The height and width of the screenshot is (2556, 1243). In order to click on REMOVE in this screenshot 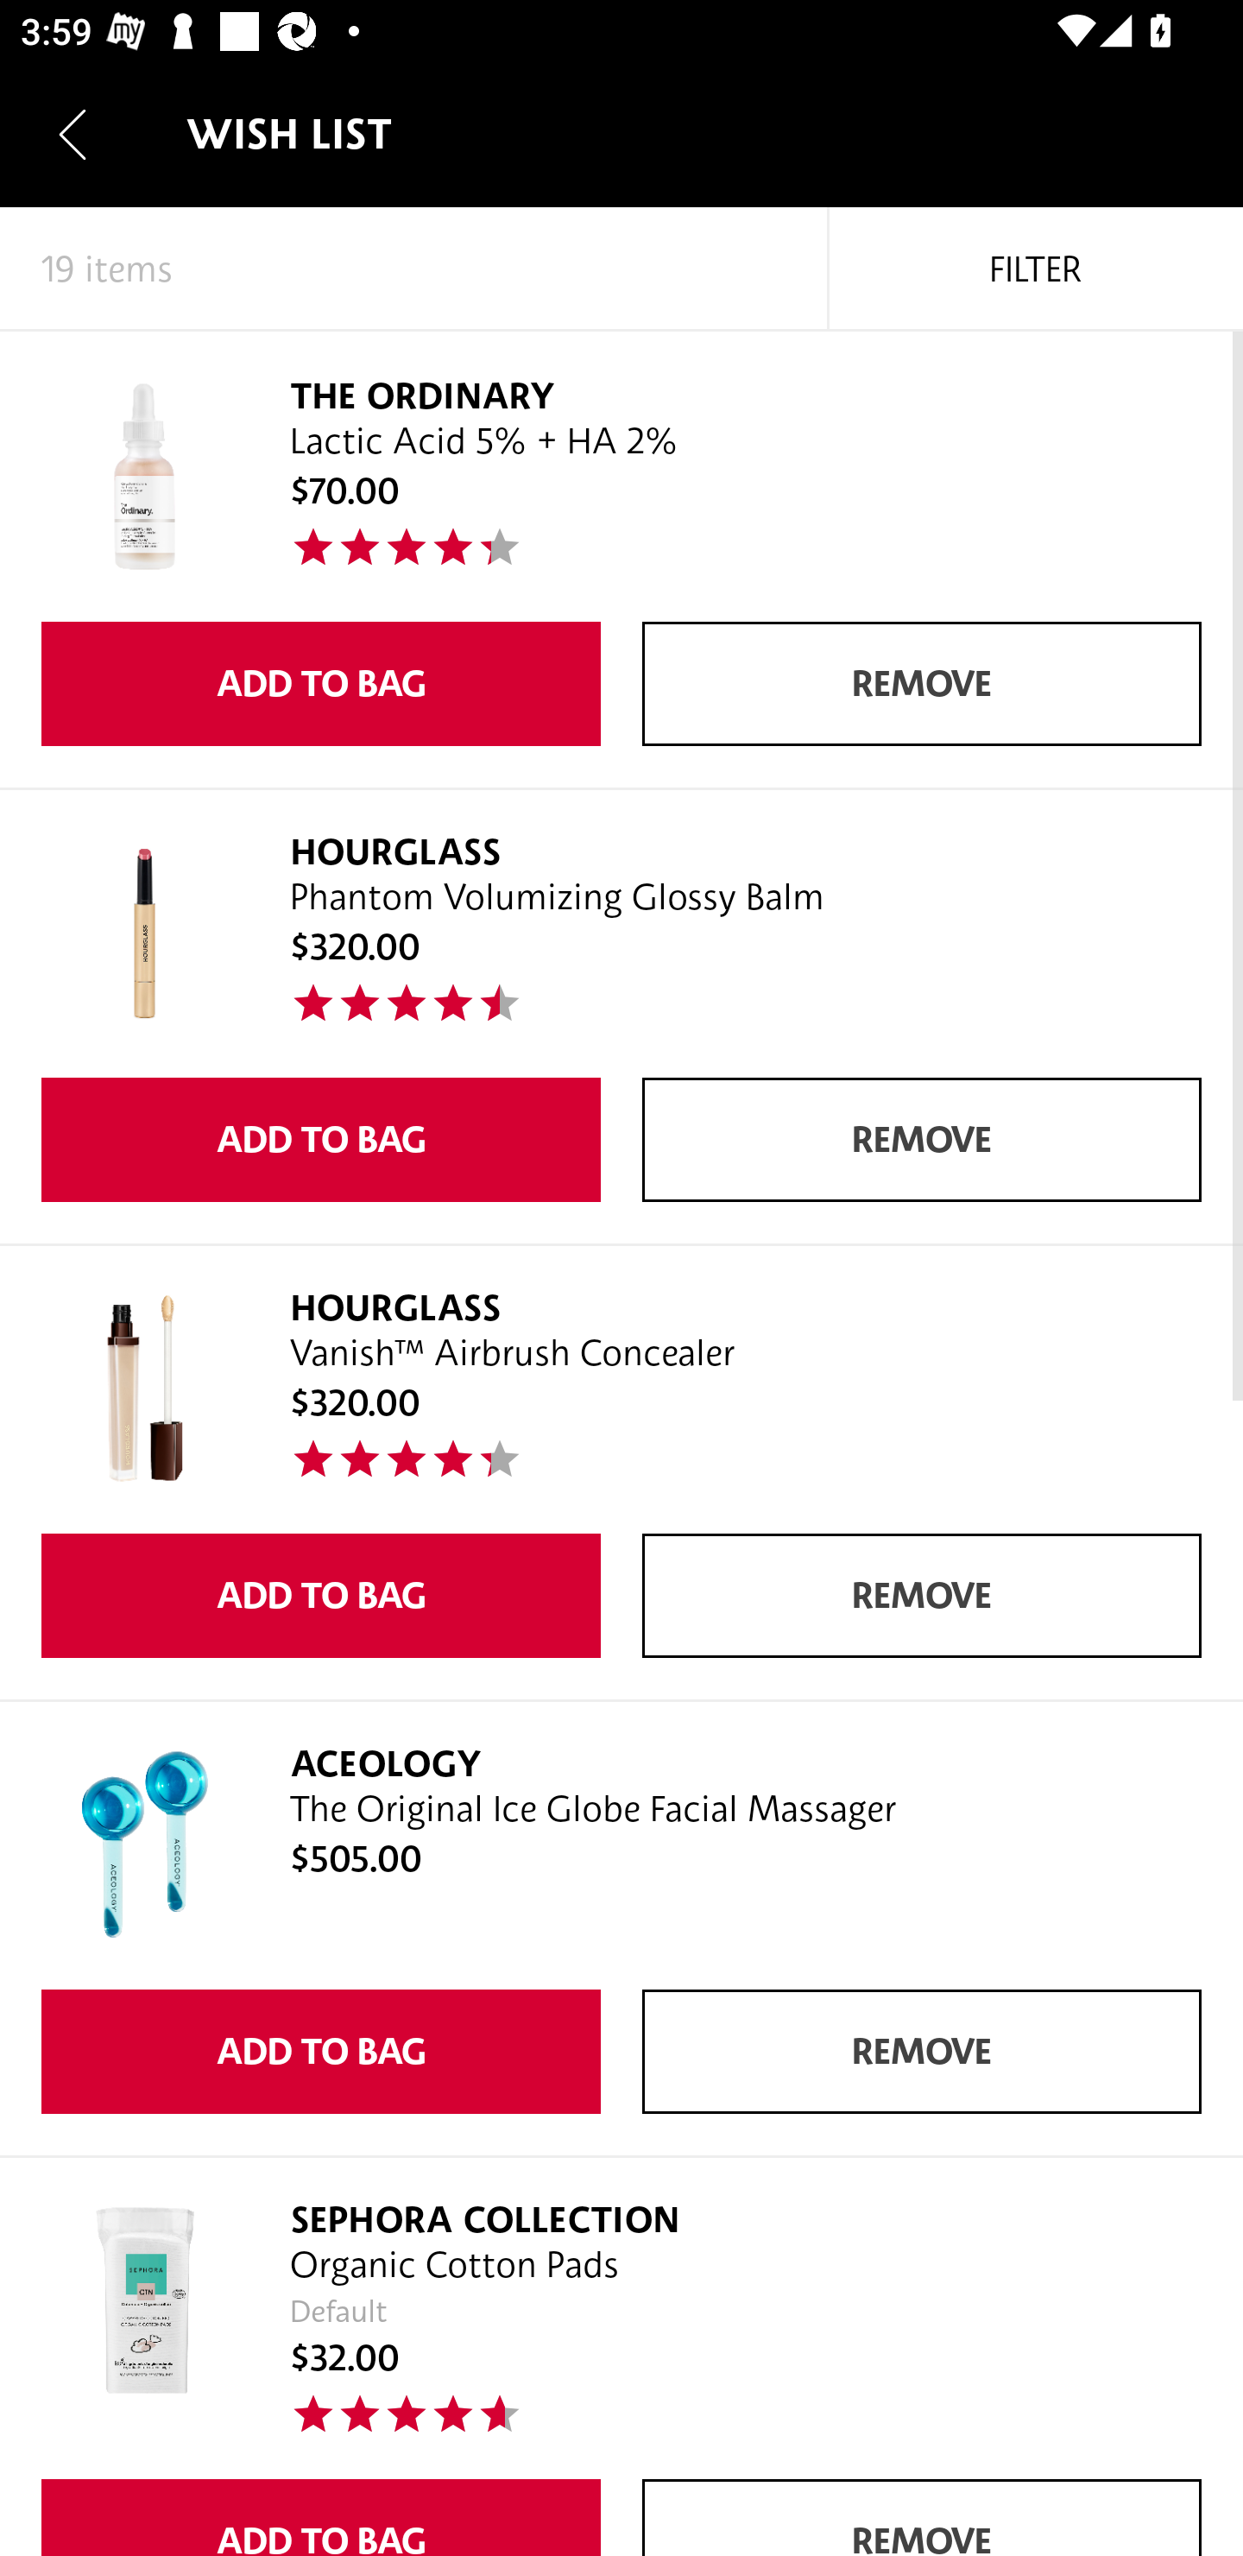, I will do `click(922, 684)`.